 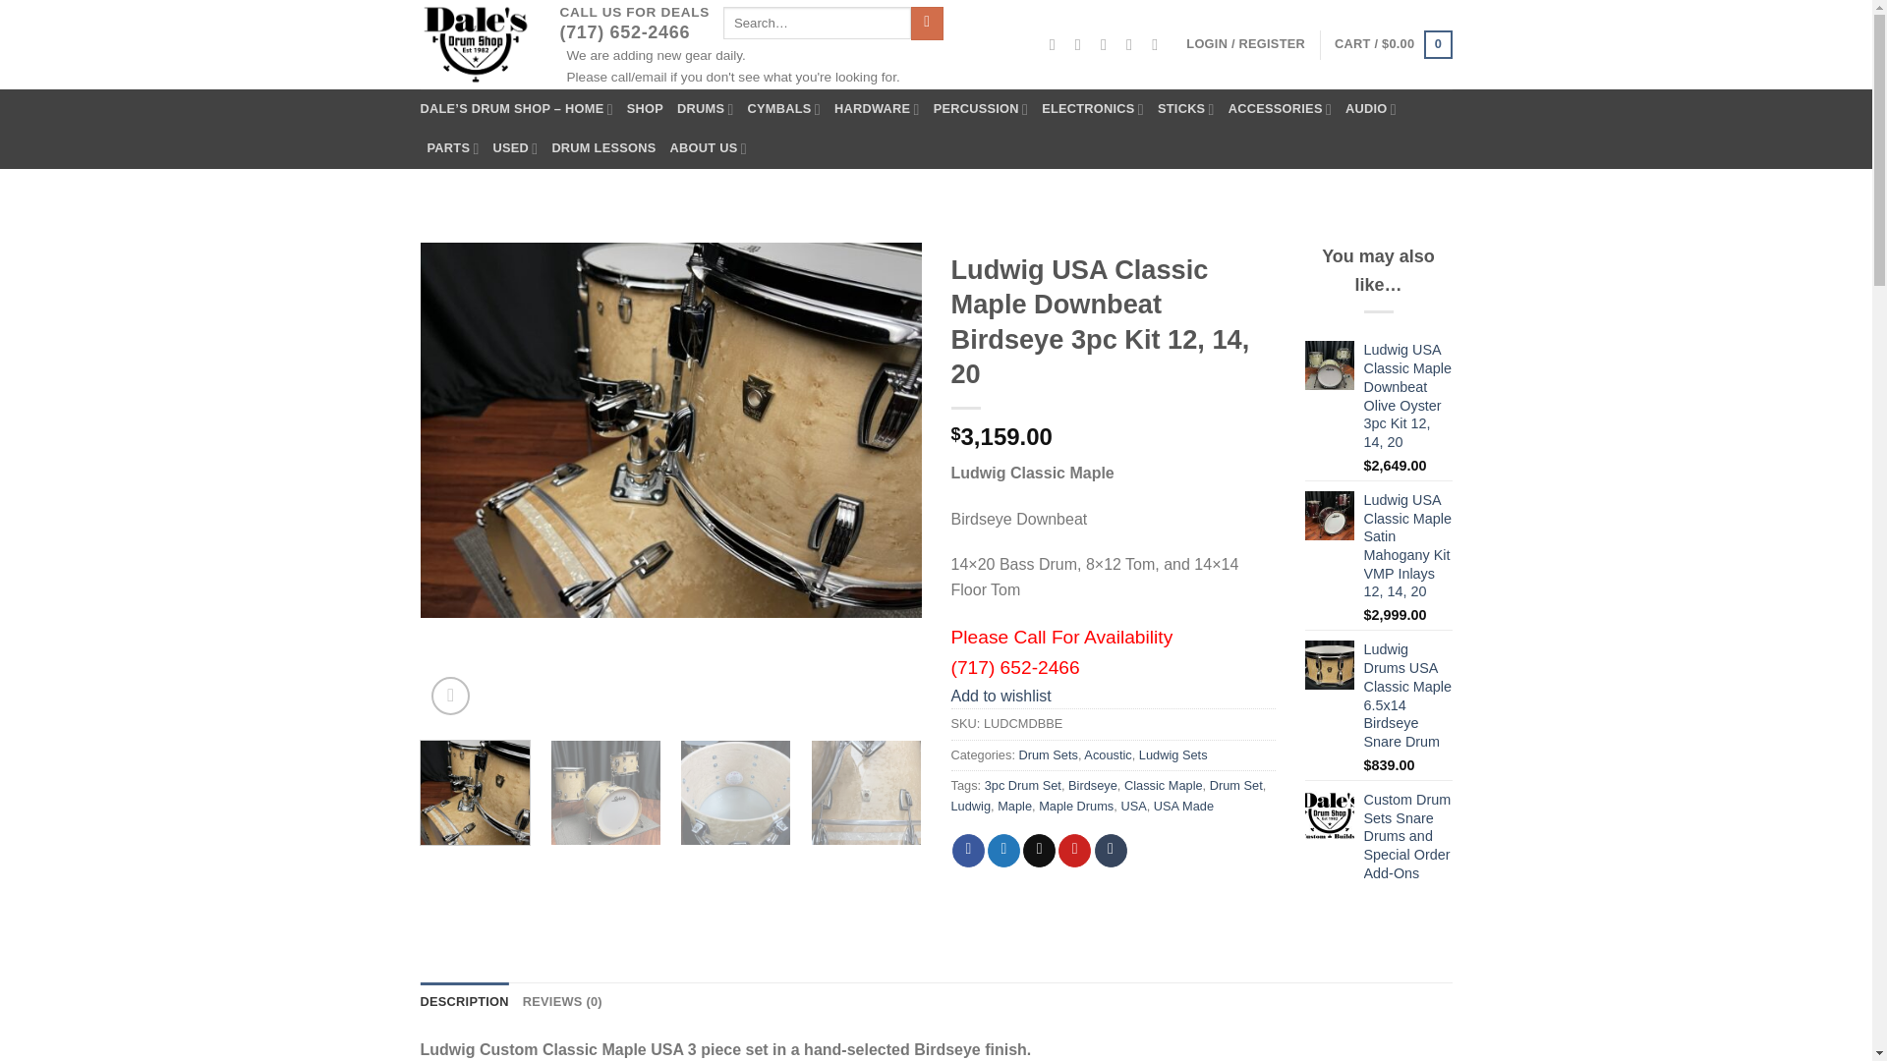 What do you see at coordinates (1058, 43) in the screenshot?
I see `Follow on Facebook` at bounding box center [1058, 43].